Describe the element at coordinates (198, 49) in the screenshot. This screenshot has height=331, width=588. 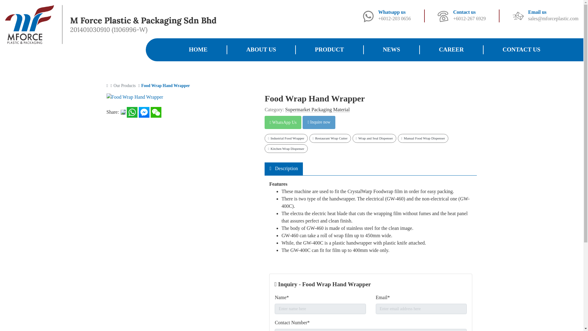
I see `Home` at that location.